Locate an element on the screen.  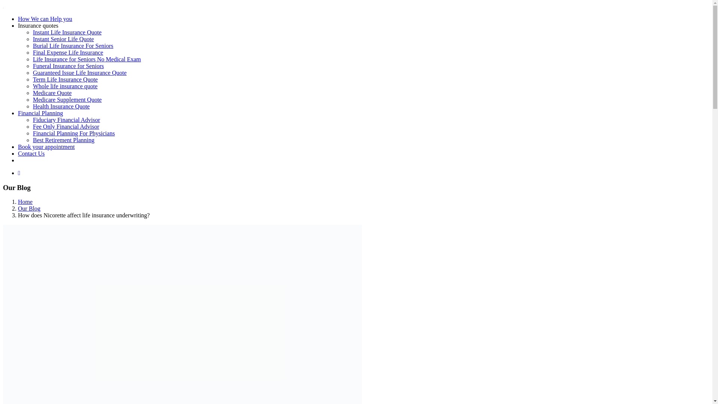
Instant Life Insurance Quote is located at coordinates (67, 32).